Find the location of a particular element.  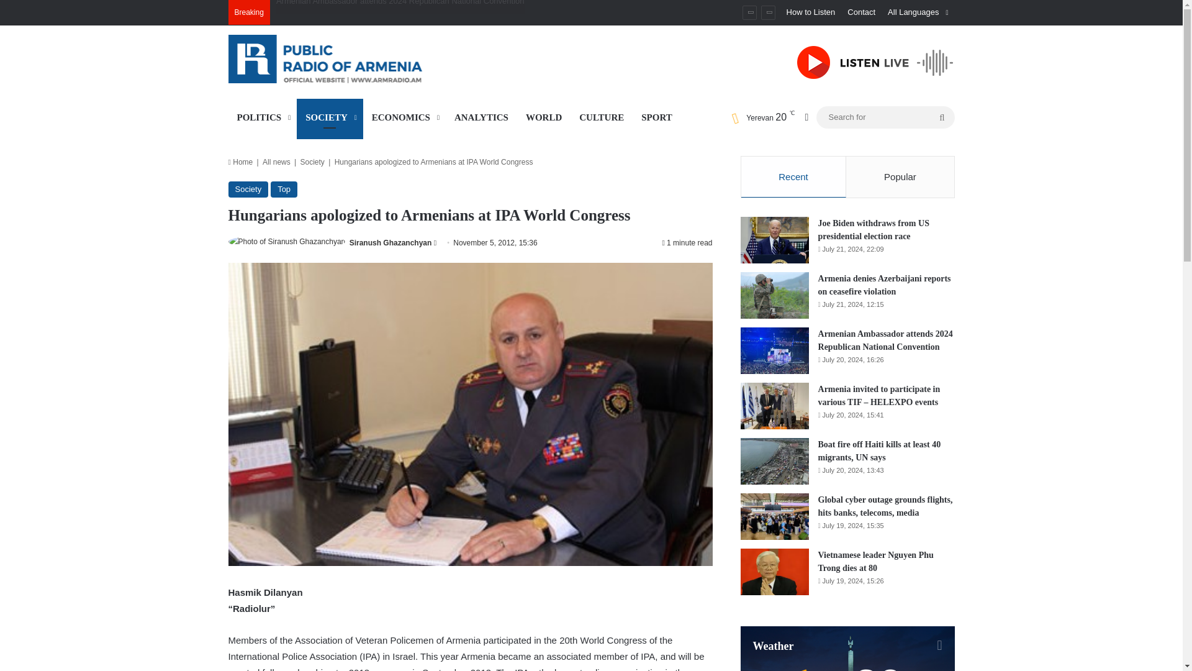

ANALYTICS is located at coordinates (482, 117).